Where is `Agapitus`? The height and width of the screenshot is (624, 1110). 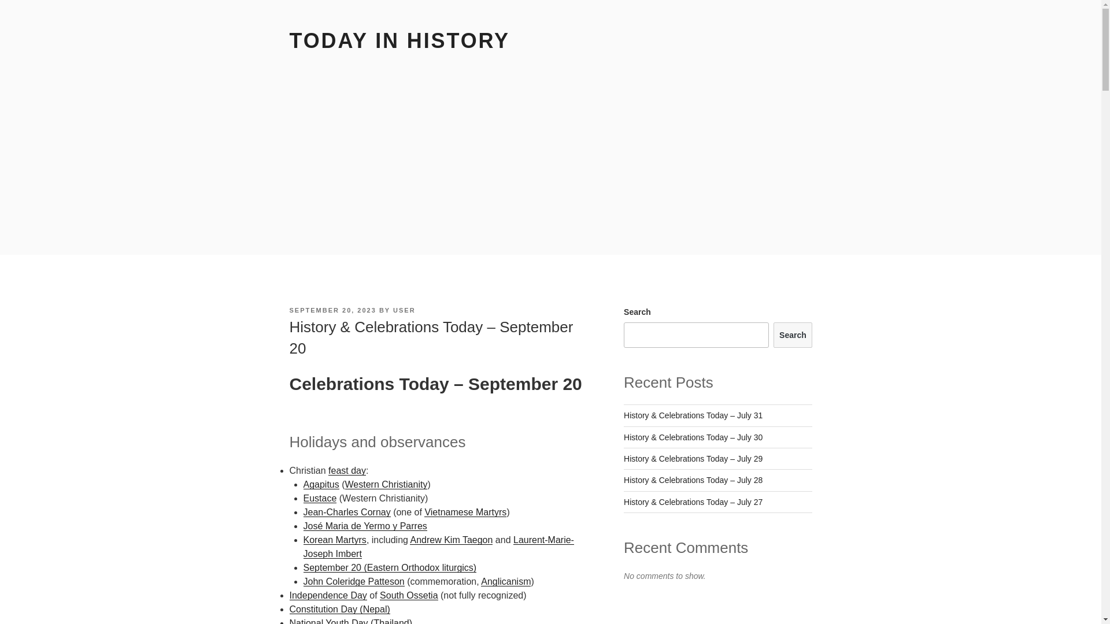 Agapitus is located at coordinates (320, 484).